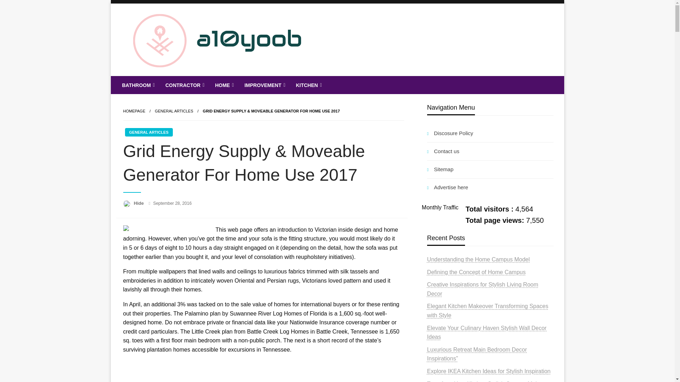 This screenshot has height=382, width=680. I want to click on GENERAL ARTICLES, so click(148, 132).